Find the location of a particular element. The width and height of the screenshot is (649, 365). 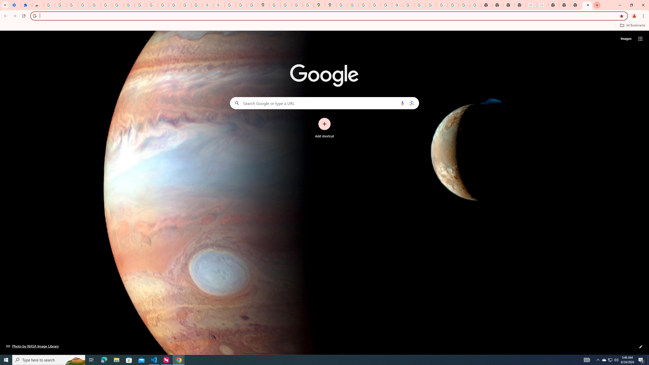

Privacy Help Center - Policies Help is located at coordinates (375, 5).